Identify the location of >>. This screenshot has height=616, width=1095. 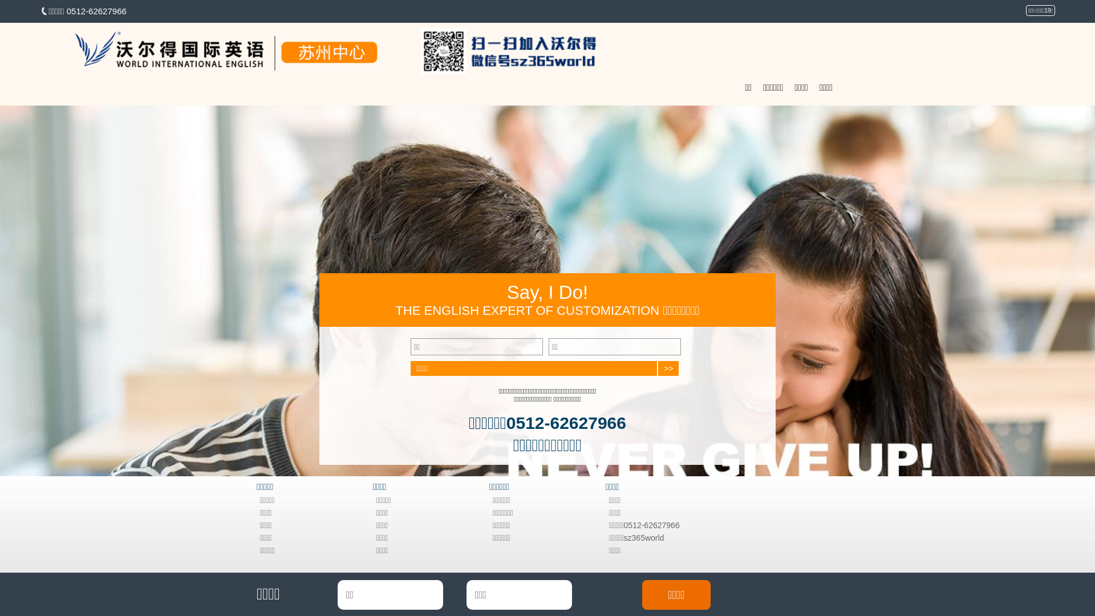
(668, 368).